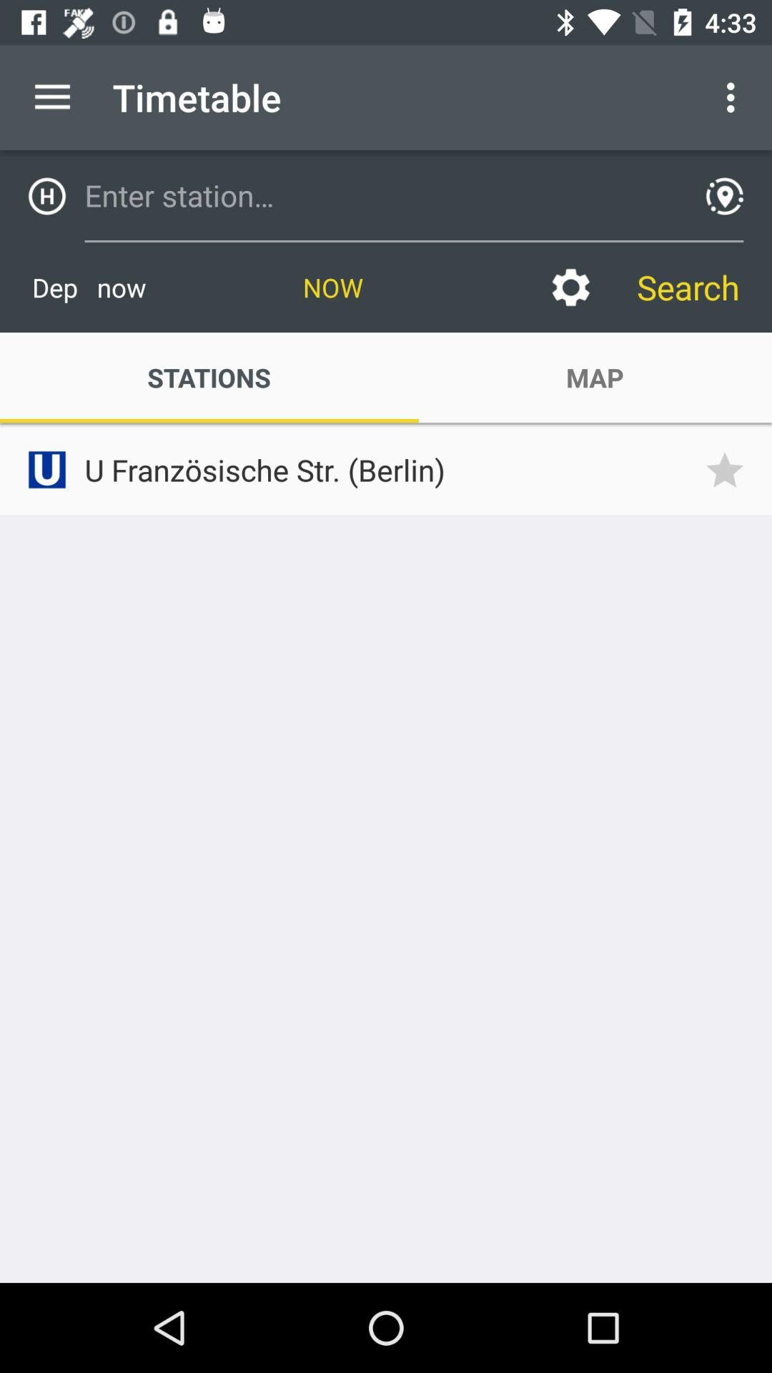  What do you see at coordinates (381, 195) in the screenshot?
I see `enter station search box` at bounding box center [381, 195].